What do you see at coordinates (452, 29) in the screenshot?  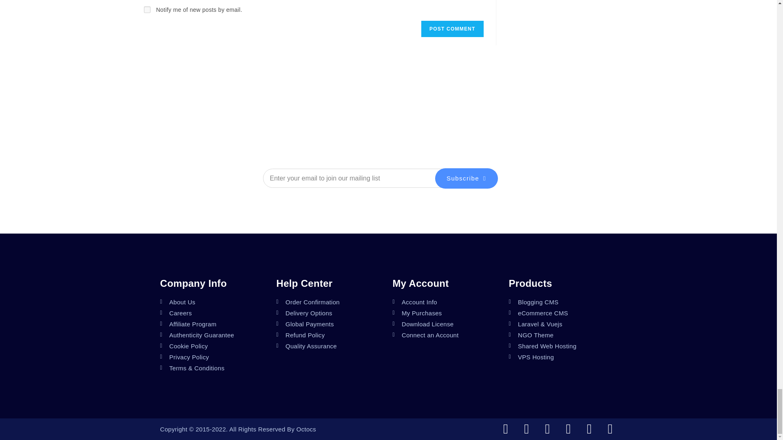 I see `Post Comment` at bounding box center [452, 29].